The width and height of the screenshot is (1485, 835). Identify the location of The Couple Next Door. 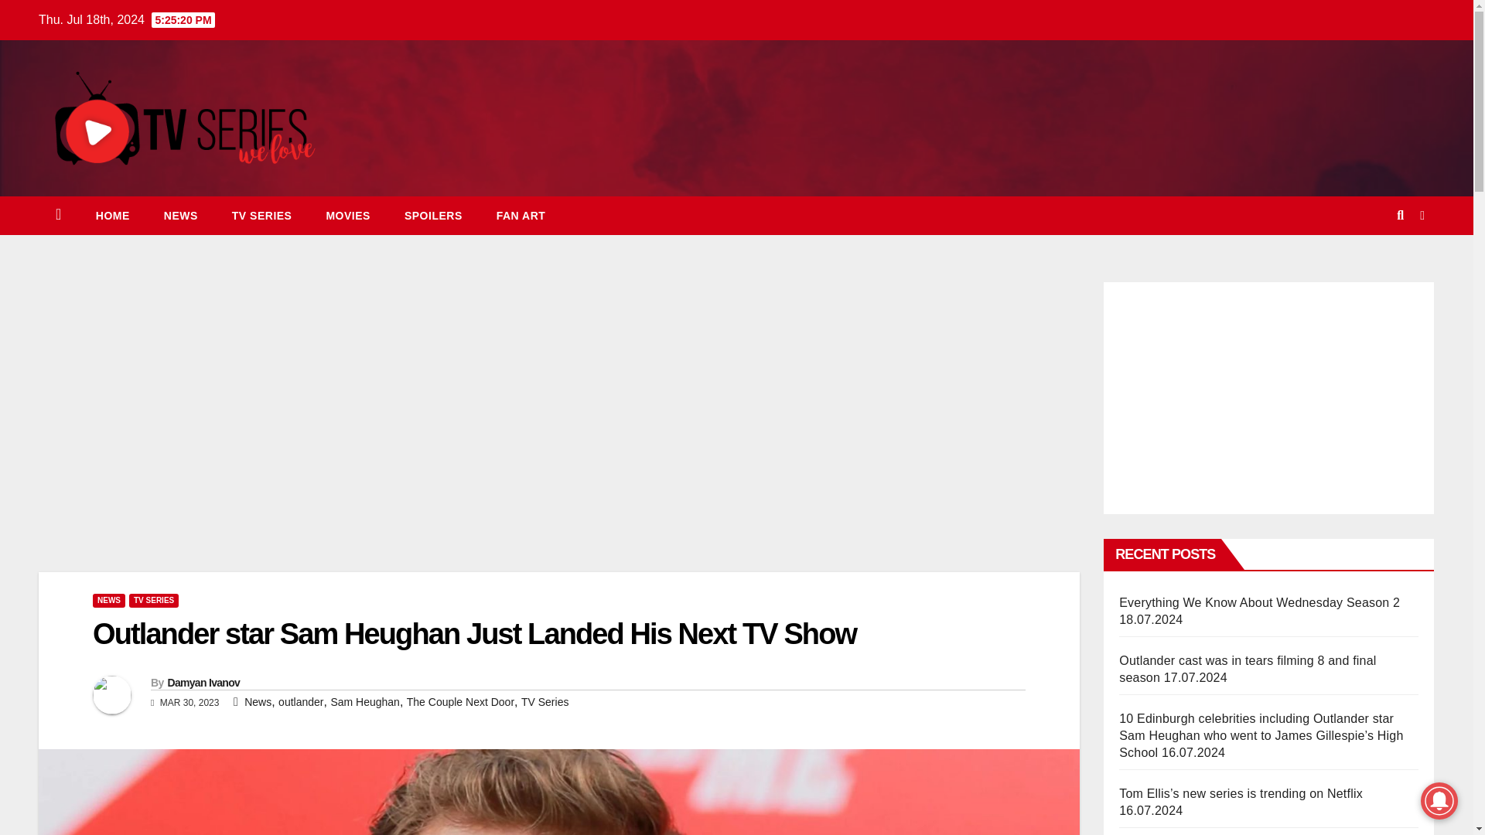
(460, 701).